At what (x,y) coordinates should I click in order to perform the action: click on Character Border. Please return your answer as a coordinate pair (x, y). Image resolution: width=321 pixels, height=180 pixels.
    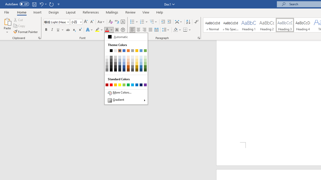
    Looking at the image, I should click on (123, 22).